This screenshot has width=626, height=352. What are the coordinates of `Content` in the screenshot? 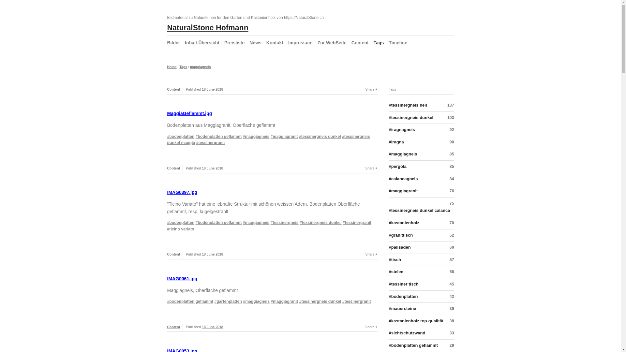 It's located at (173, 89).